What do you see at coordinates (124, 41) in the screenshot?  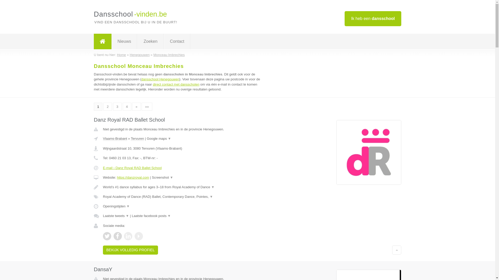 I see `Nieuws` at bounding box center [124, 41].